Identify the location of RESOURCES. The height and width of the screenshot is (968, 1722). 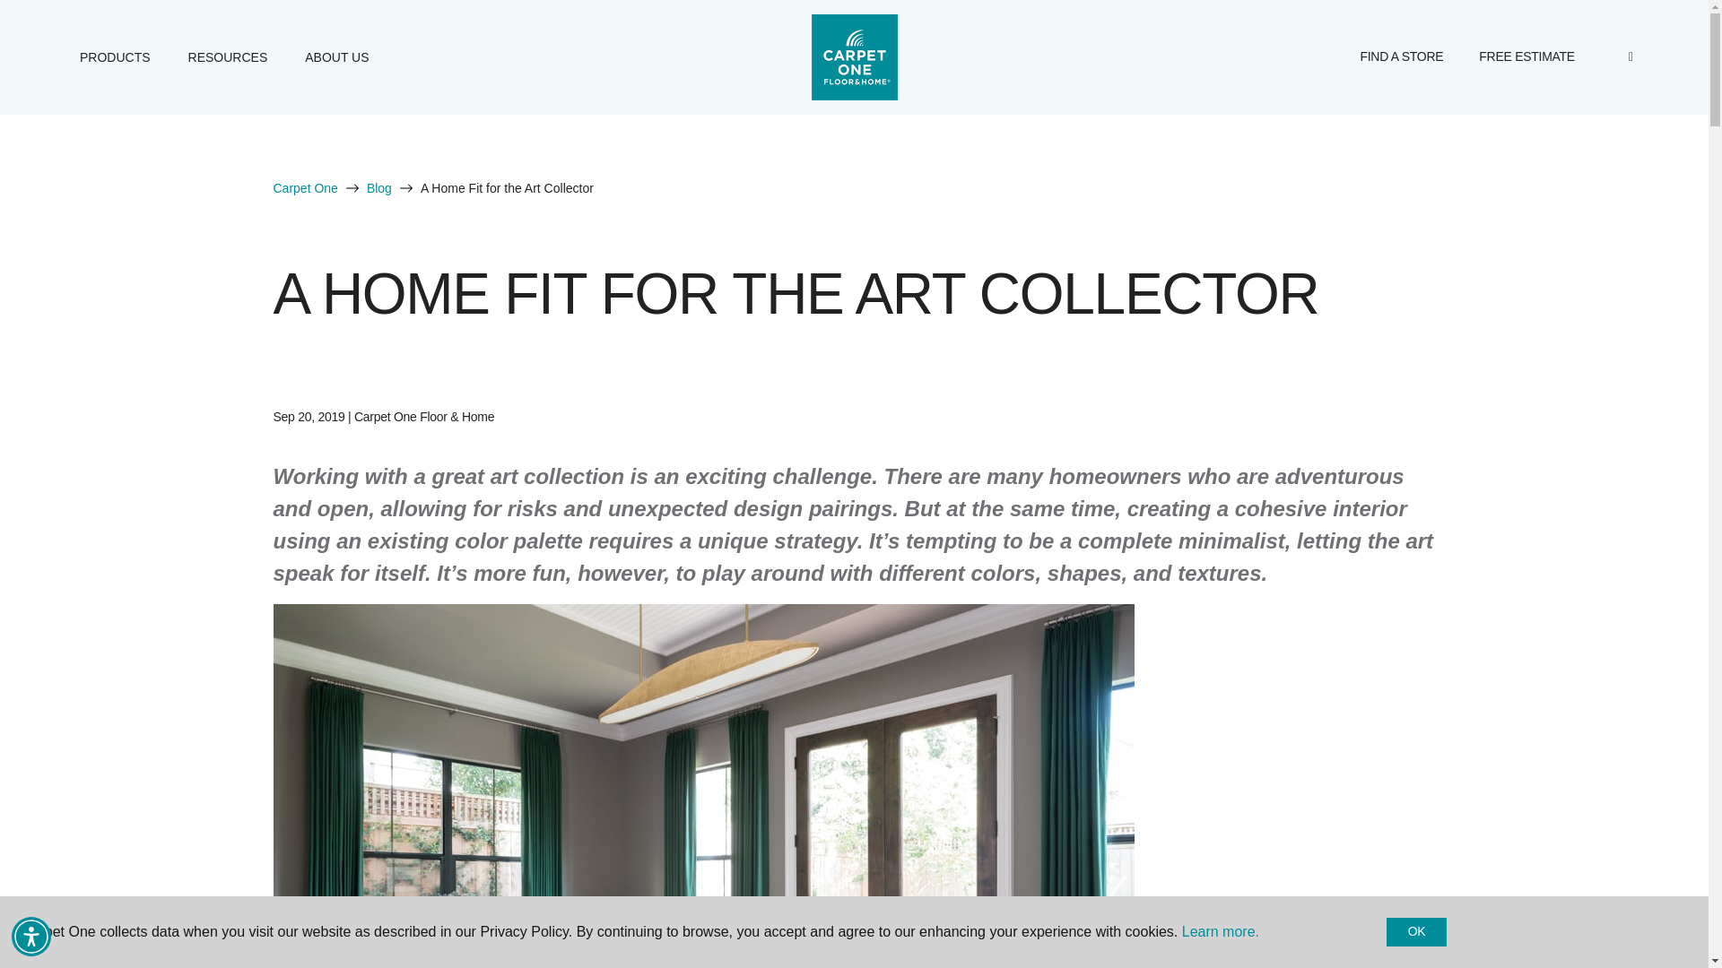
(228, 56).